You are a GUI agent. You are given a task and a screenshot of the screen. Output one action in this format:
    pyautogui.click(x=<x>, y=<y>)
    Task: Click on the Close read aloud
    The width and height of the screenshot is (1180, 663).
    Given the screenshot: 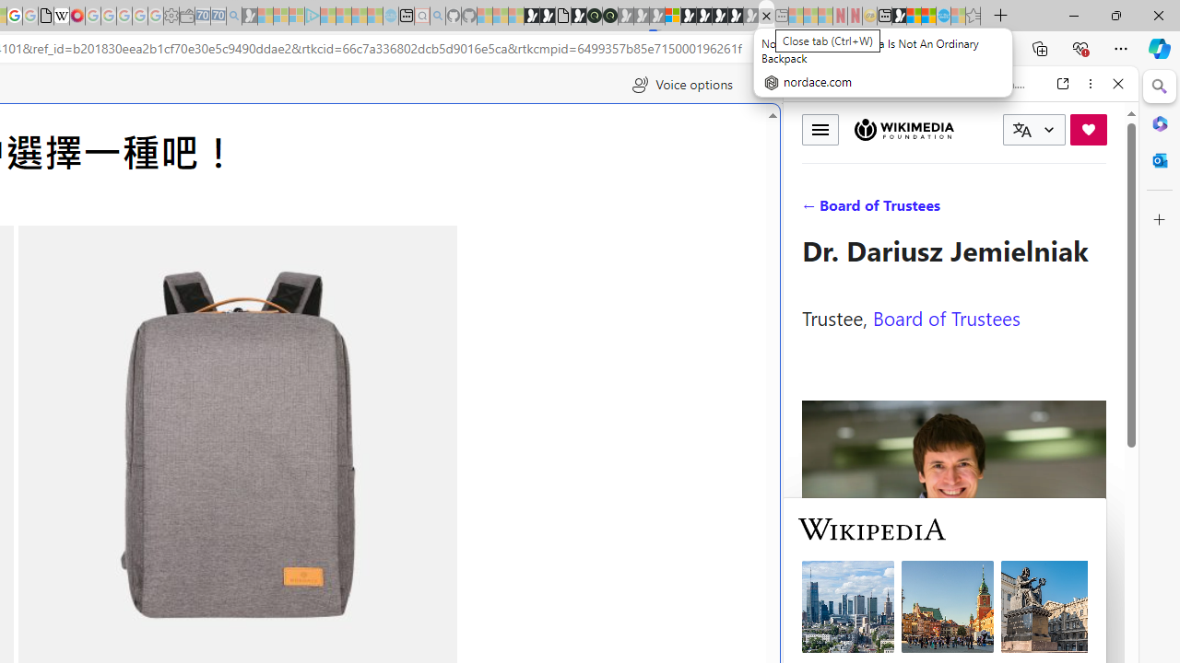 What is the action you would take?
    pyautogui.click(x=761, y=85)
    